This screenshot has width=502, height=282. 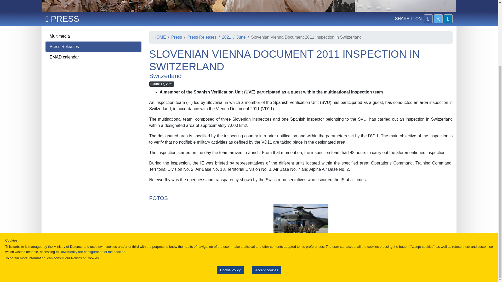 I want to click on RSS Channel, so click(x=318, y=264).